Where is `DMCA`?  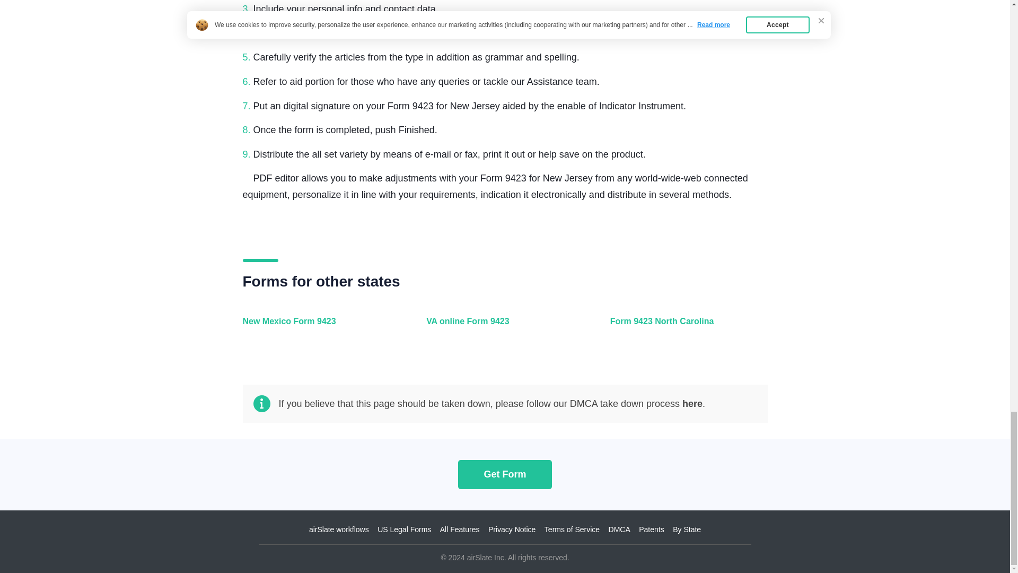
DMCA is located at coordinates (619, 529).